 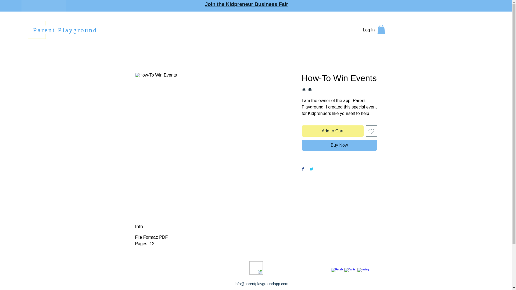 I want to click on Log In, so click(x=369, y=30).